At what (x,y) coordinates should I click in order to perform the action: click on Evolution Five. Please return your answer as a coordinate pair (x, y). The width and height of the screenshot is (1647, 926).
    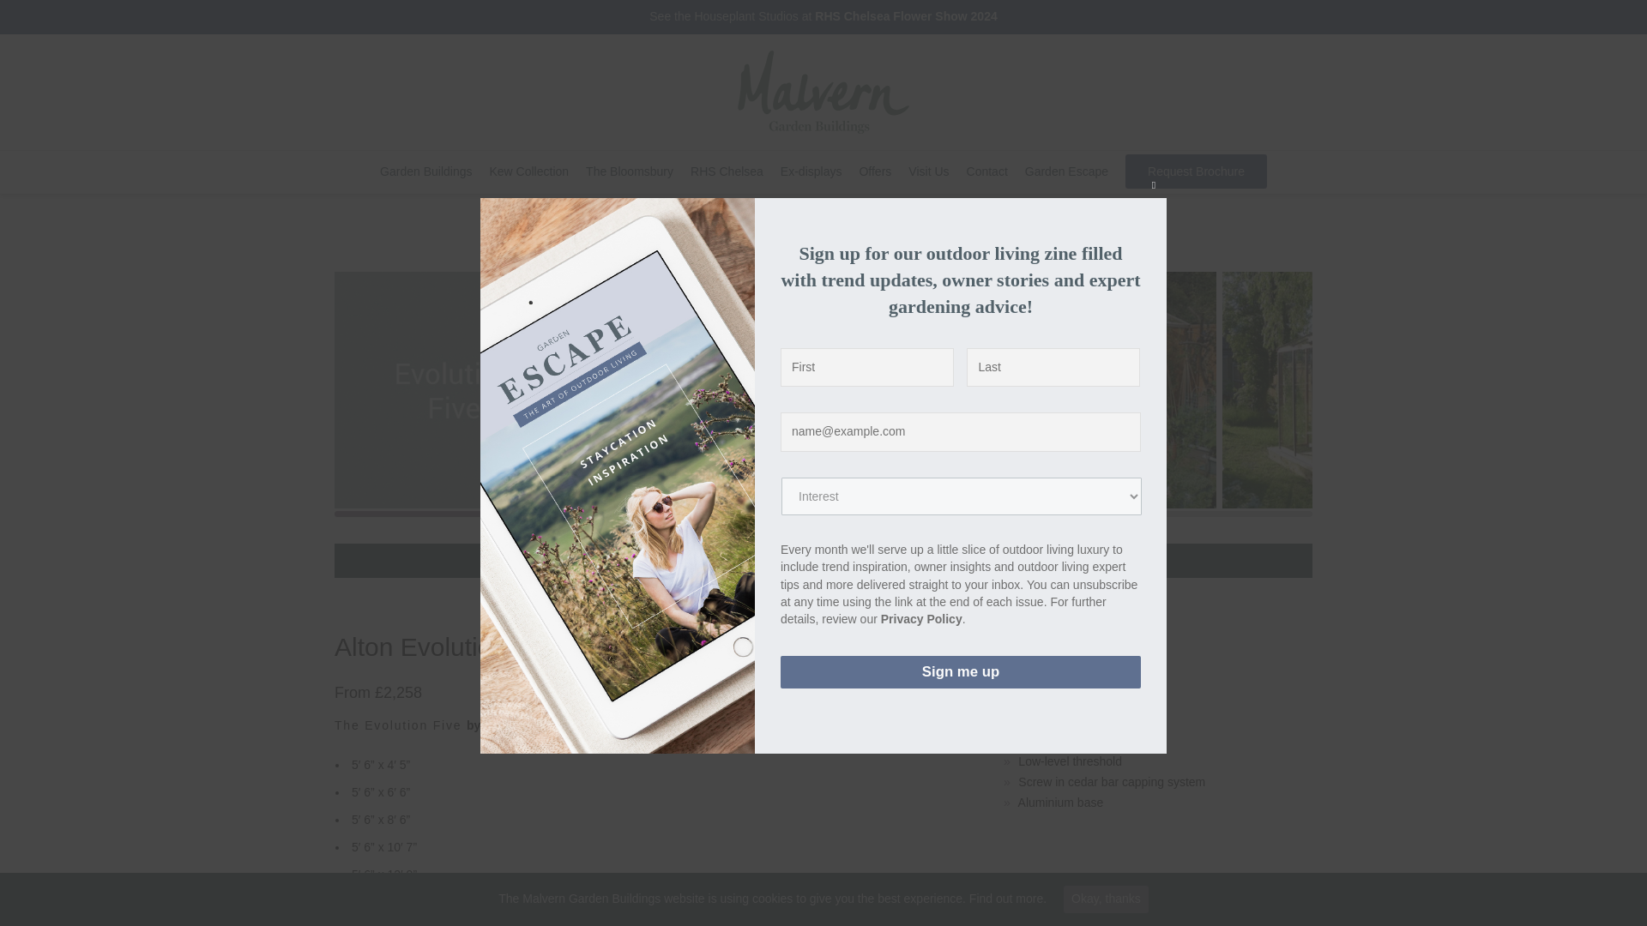
    Looking at the image, I should click on (455, 390).